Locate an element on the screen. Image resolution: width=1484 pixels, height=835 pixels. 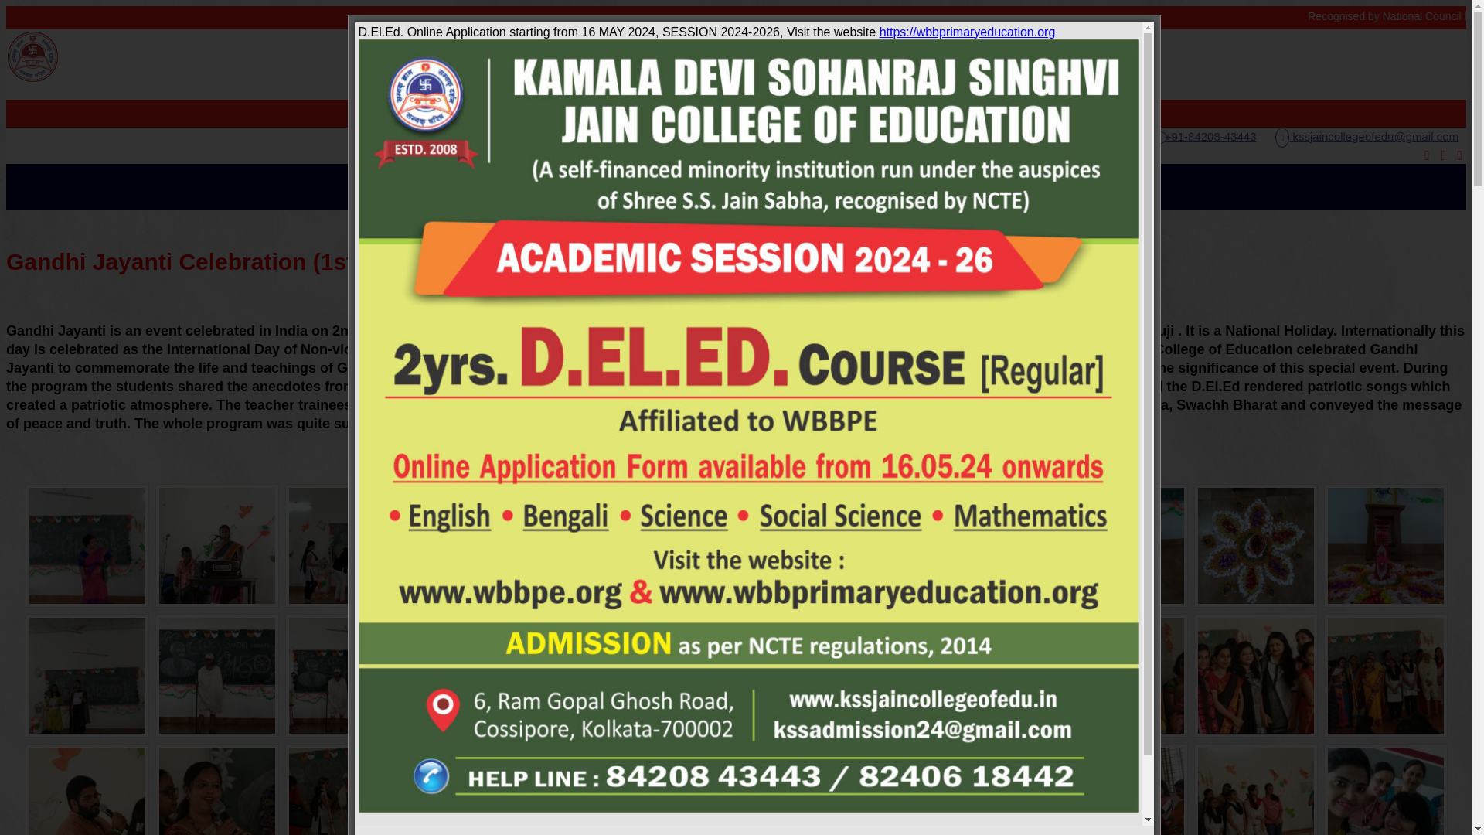
Academics is located at coordinates (533, 187).